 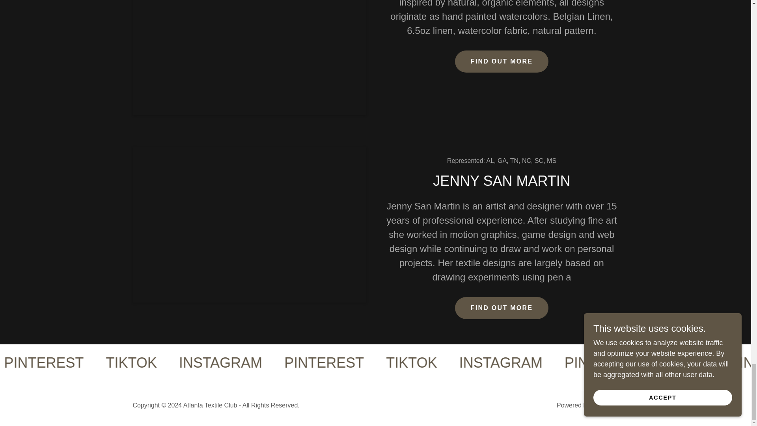 What do you see at coordinates (300, 362) in the screenshot?
I see `INSTAGRAM` at bounding box center [300, 362].